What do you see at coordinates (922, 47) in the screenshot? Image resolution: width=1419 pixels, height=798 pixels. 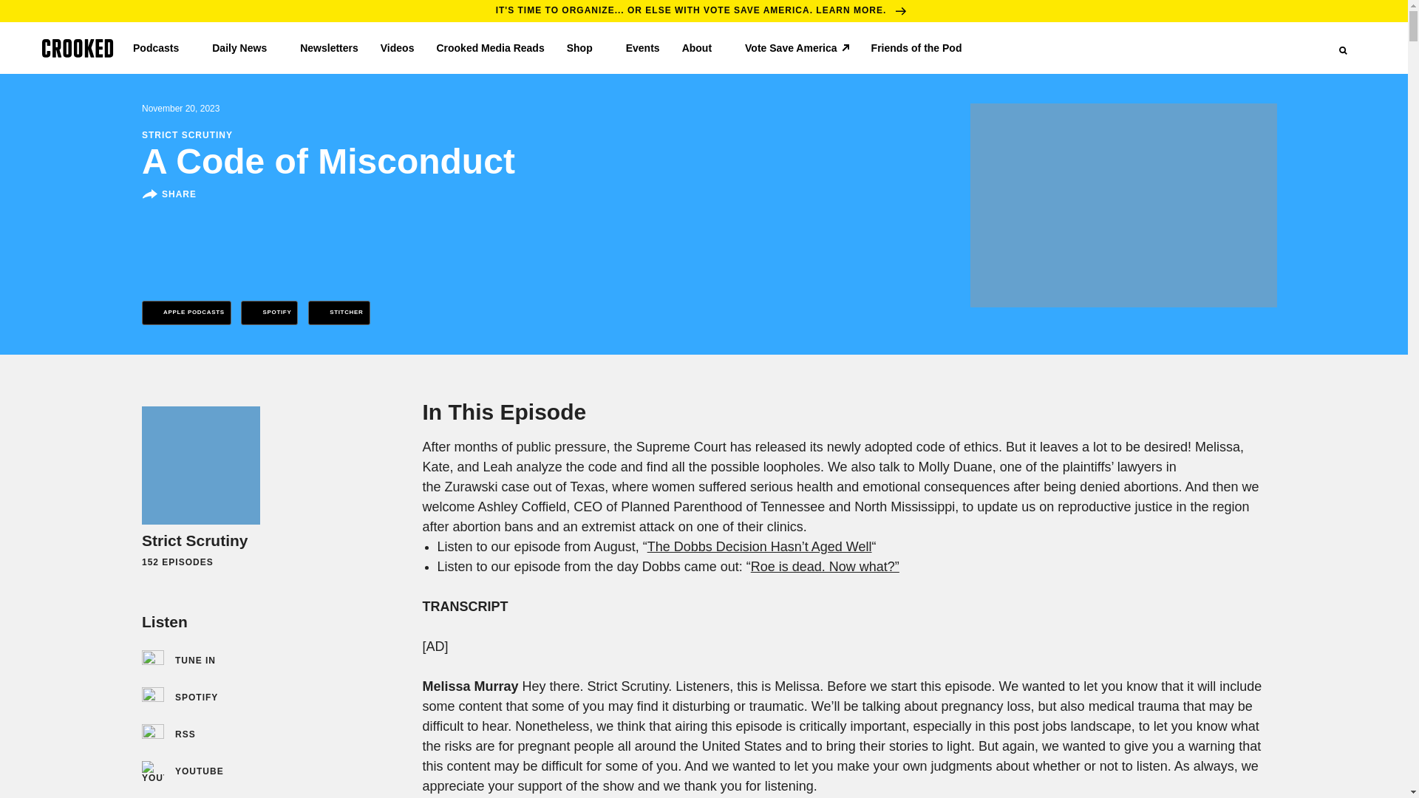 I see `Friends of the Pod` at bounding box center [922, 47].